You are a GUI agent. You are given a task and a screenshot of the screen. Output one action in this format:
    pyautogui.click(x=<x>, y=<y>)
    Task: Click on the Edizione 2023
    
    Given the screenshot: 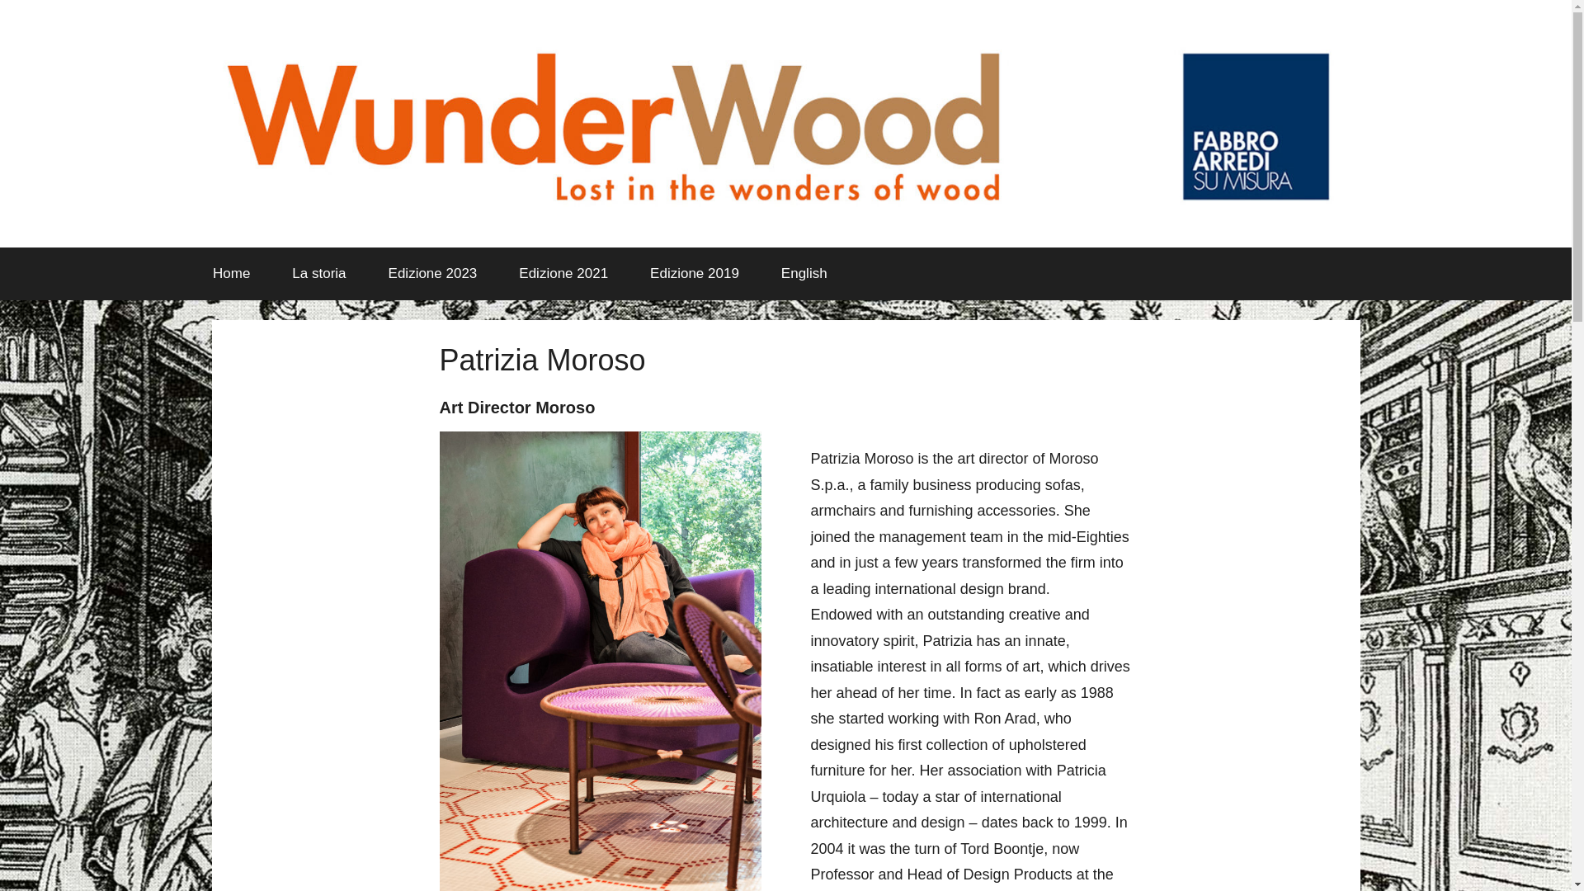 What is the action you would take?
    pyautogui.click(x=432, y=274)
    